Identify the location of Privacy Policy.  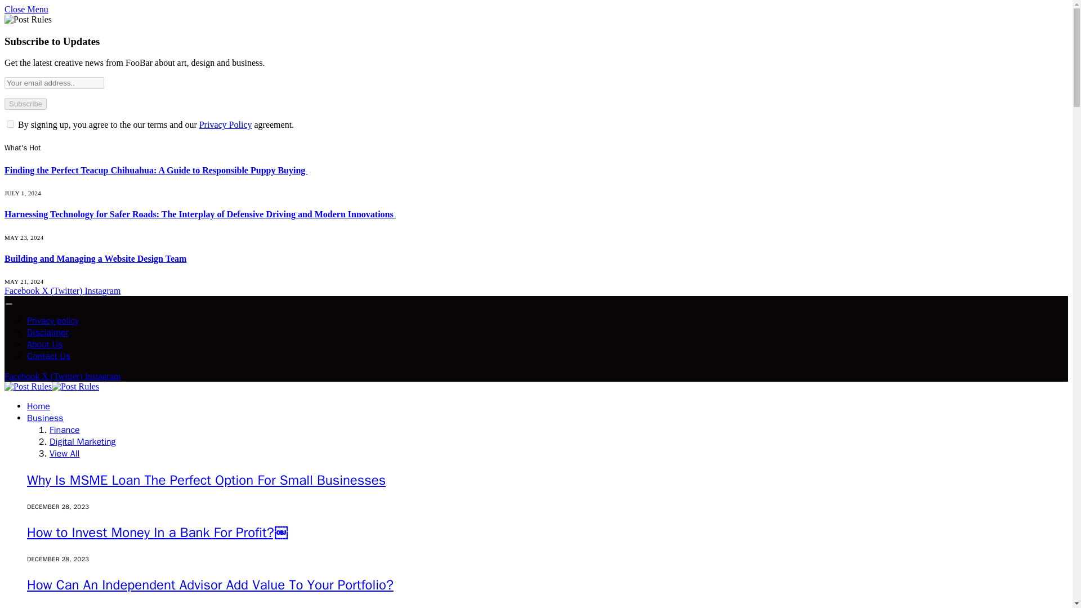
(225, 124).